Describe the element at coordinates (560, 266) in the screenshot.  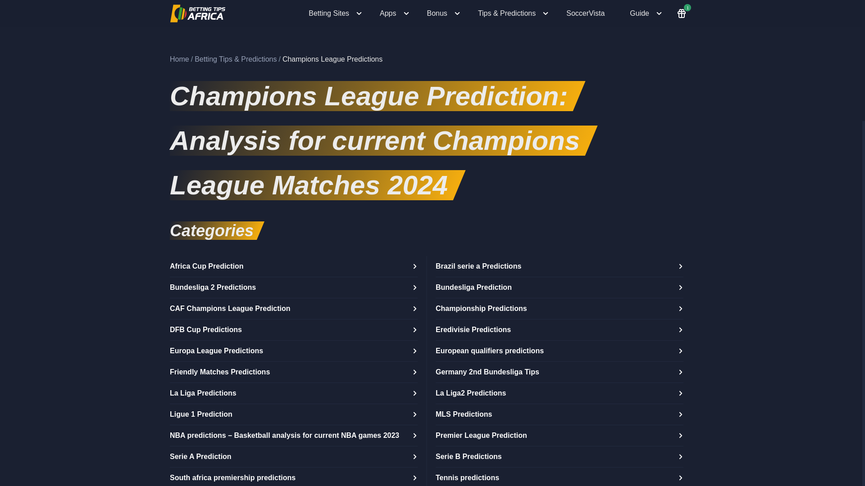
I see `Brazil serie a Predictions` at that location.